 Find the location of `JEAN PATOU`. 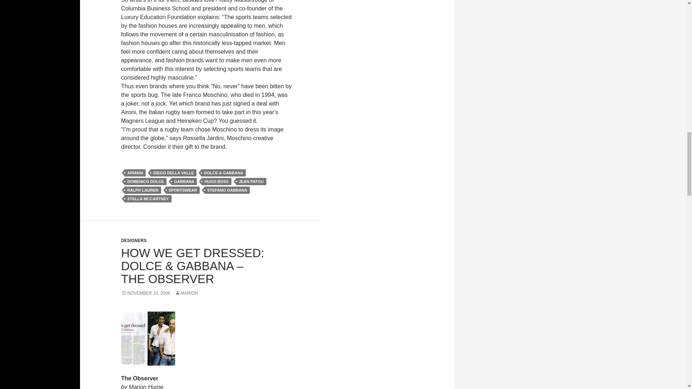

JEAN PATOU is located at coordinates (252, 182).